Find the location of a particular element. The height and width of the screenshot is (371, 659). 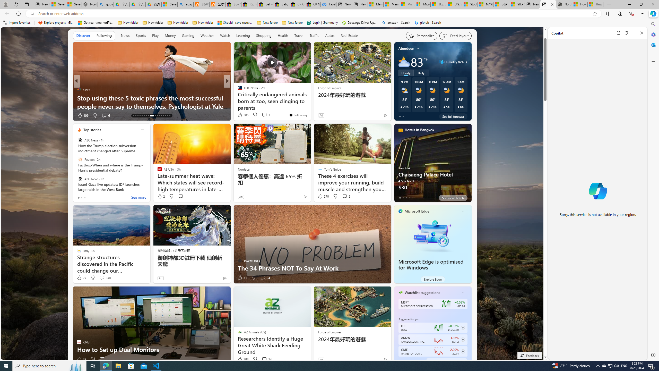

AutomationID: tab-22 is located at coordinates (154, 116).